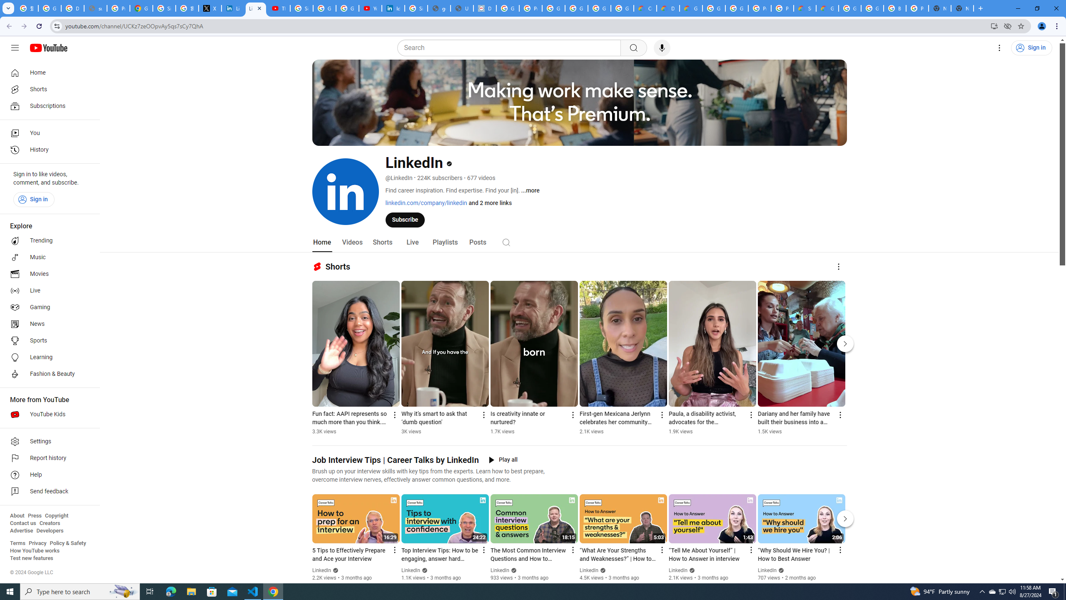  What do you see at coordinates (47, 374) in the screenshot?
I see `Fashion & Beauty` at bounding box center [47, 374].